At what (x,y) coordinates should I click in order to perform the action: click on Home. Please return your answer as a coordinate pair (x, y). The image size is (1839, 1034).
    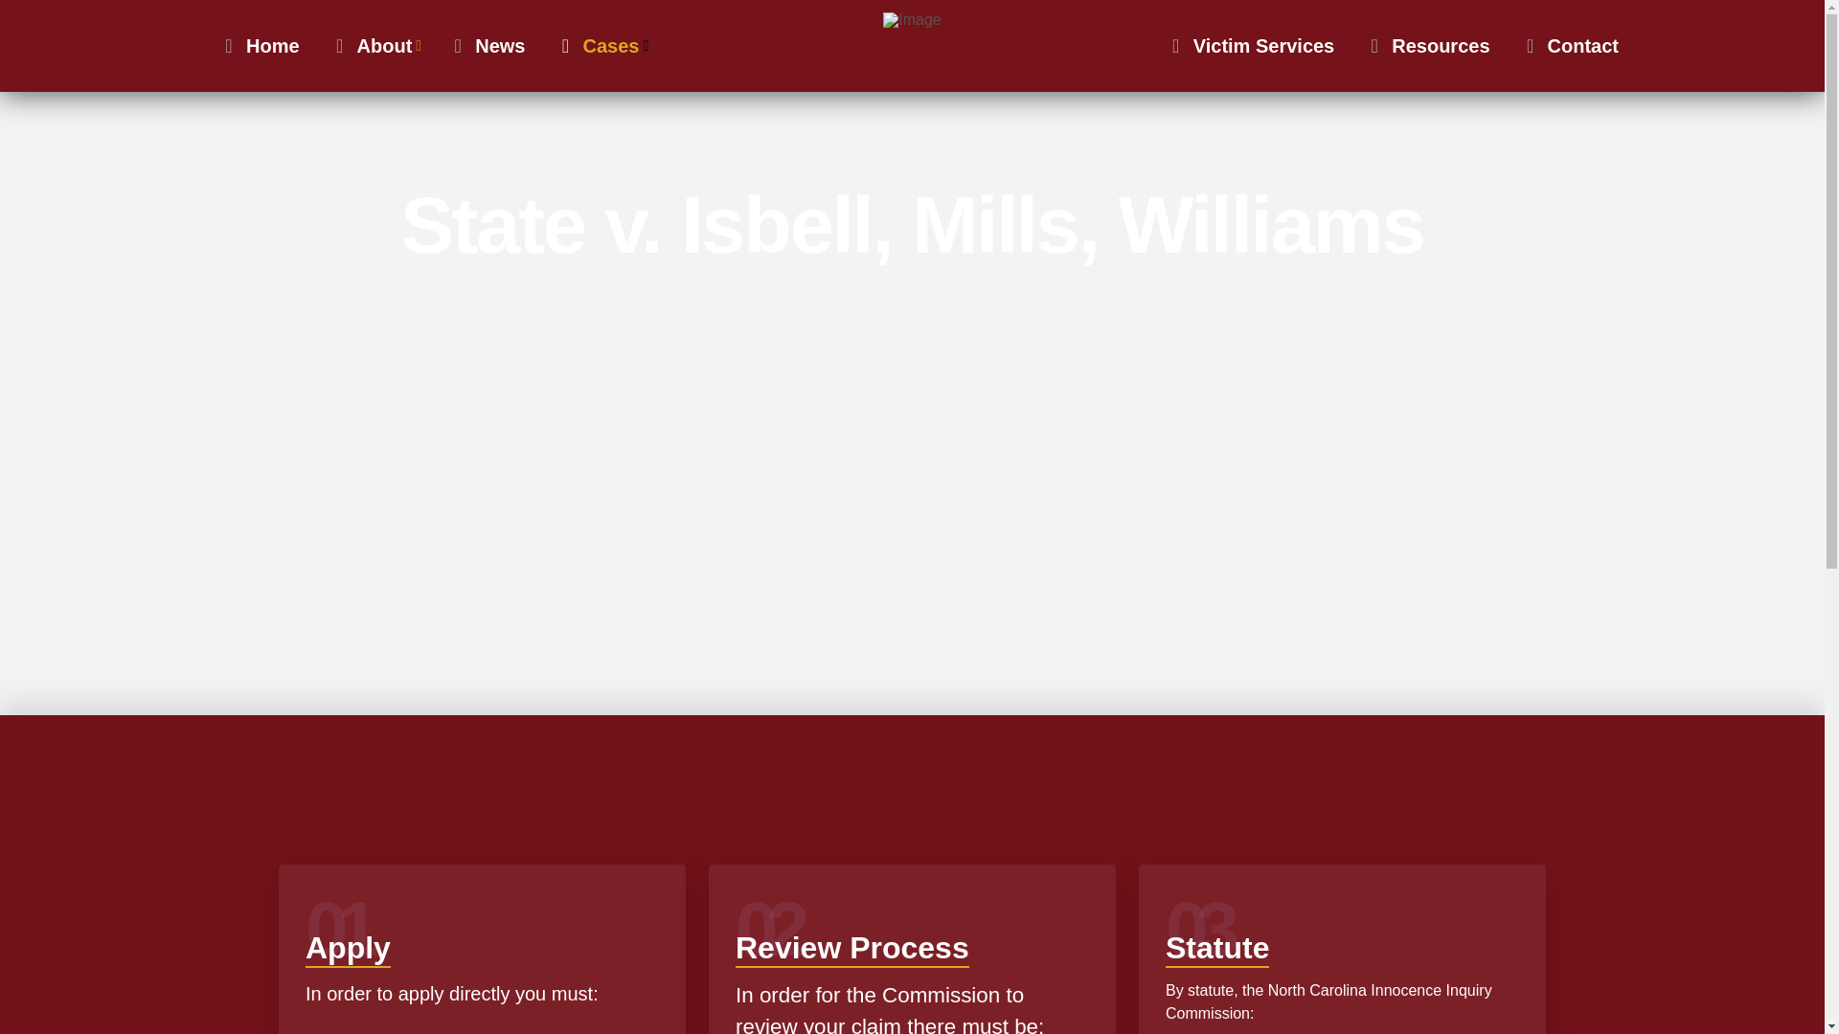
    Looking at the image, I should click on (259, 46).